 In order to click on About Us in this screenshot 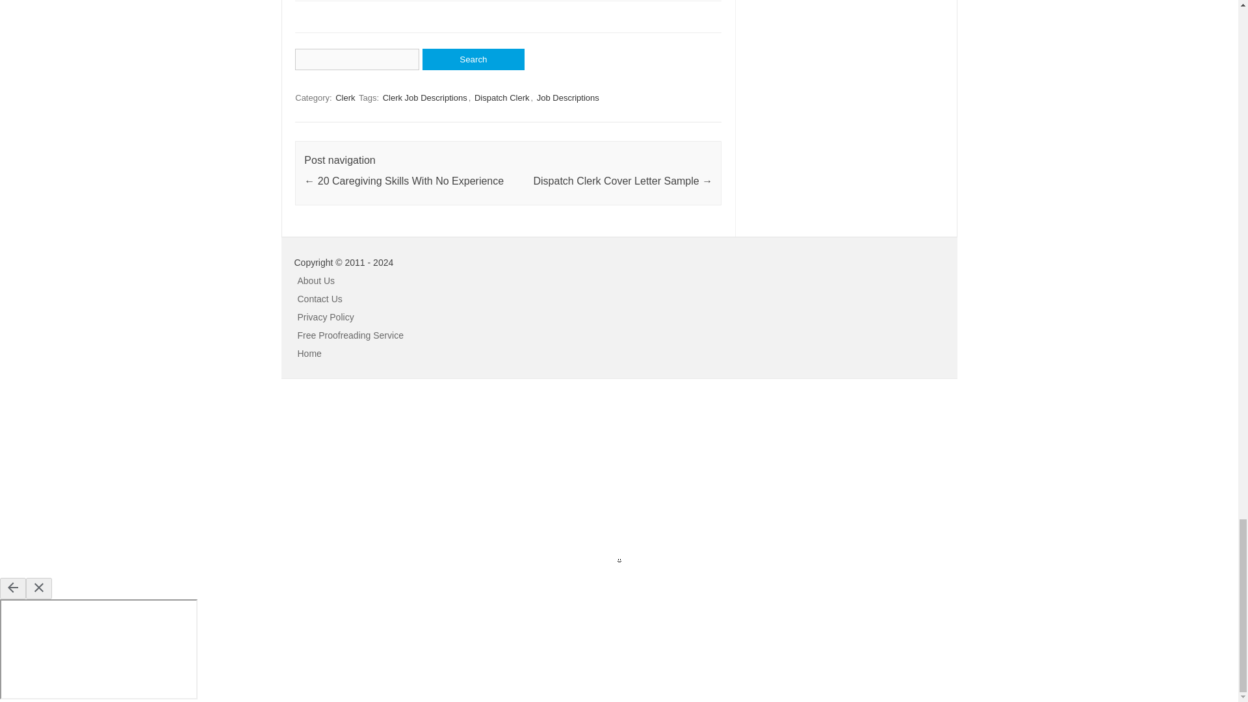, I will do `click(317, 281)`.